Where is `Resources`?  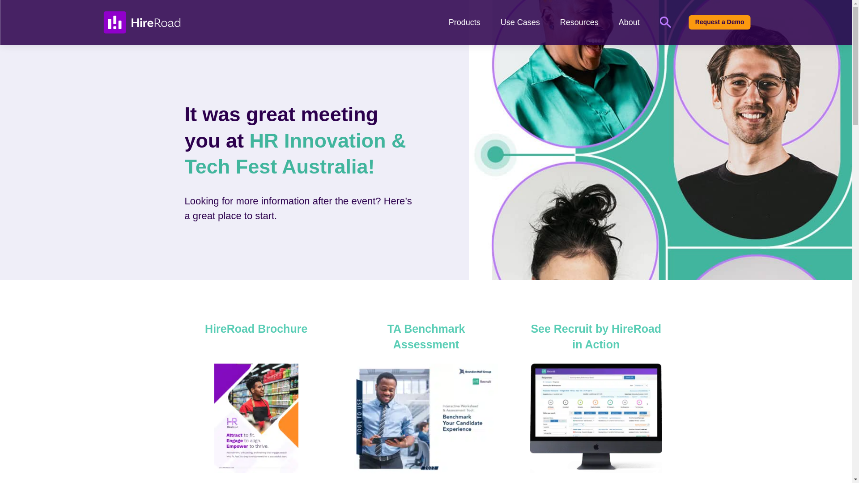 Resources is located at coordinates (579, 22).